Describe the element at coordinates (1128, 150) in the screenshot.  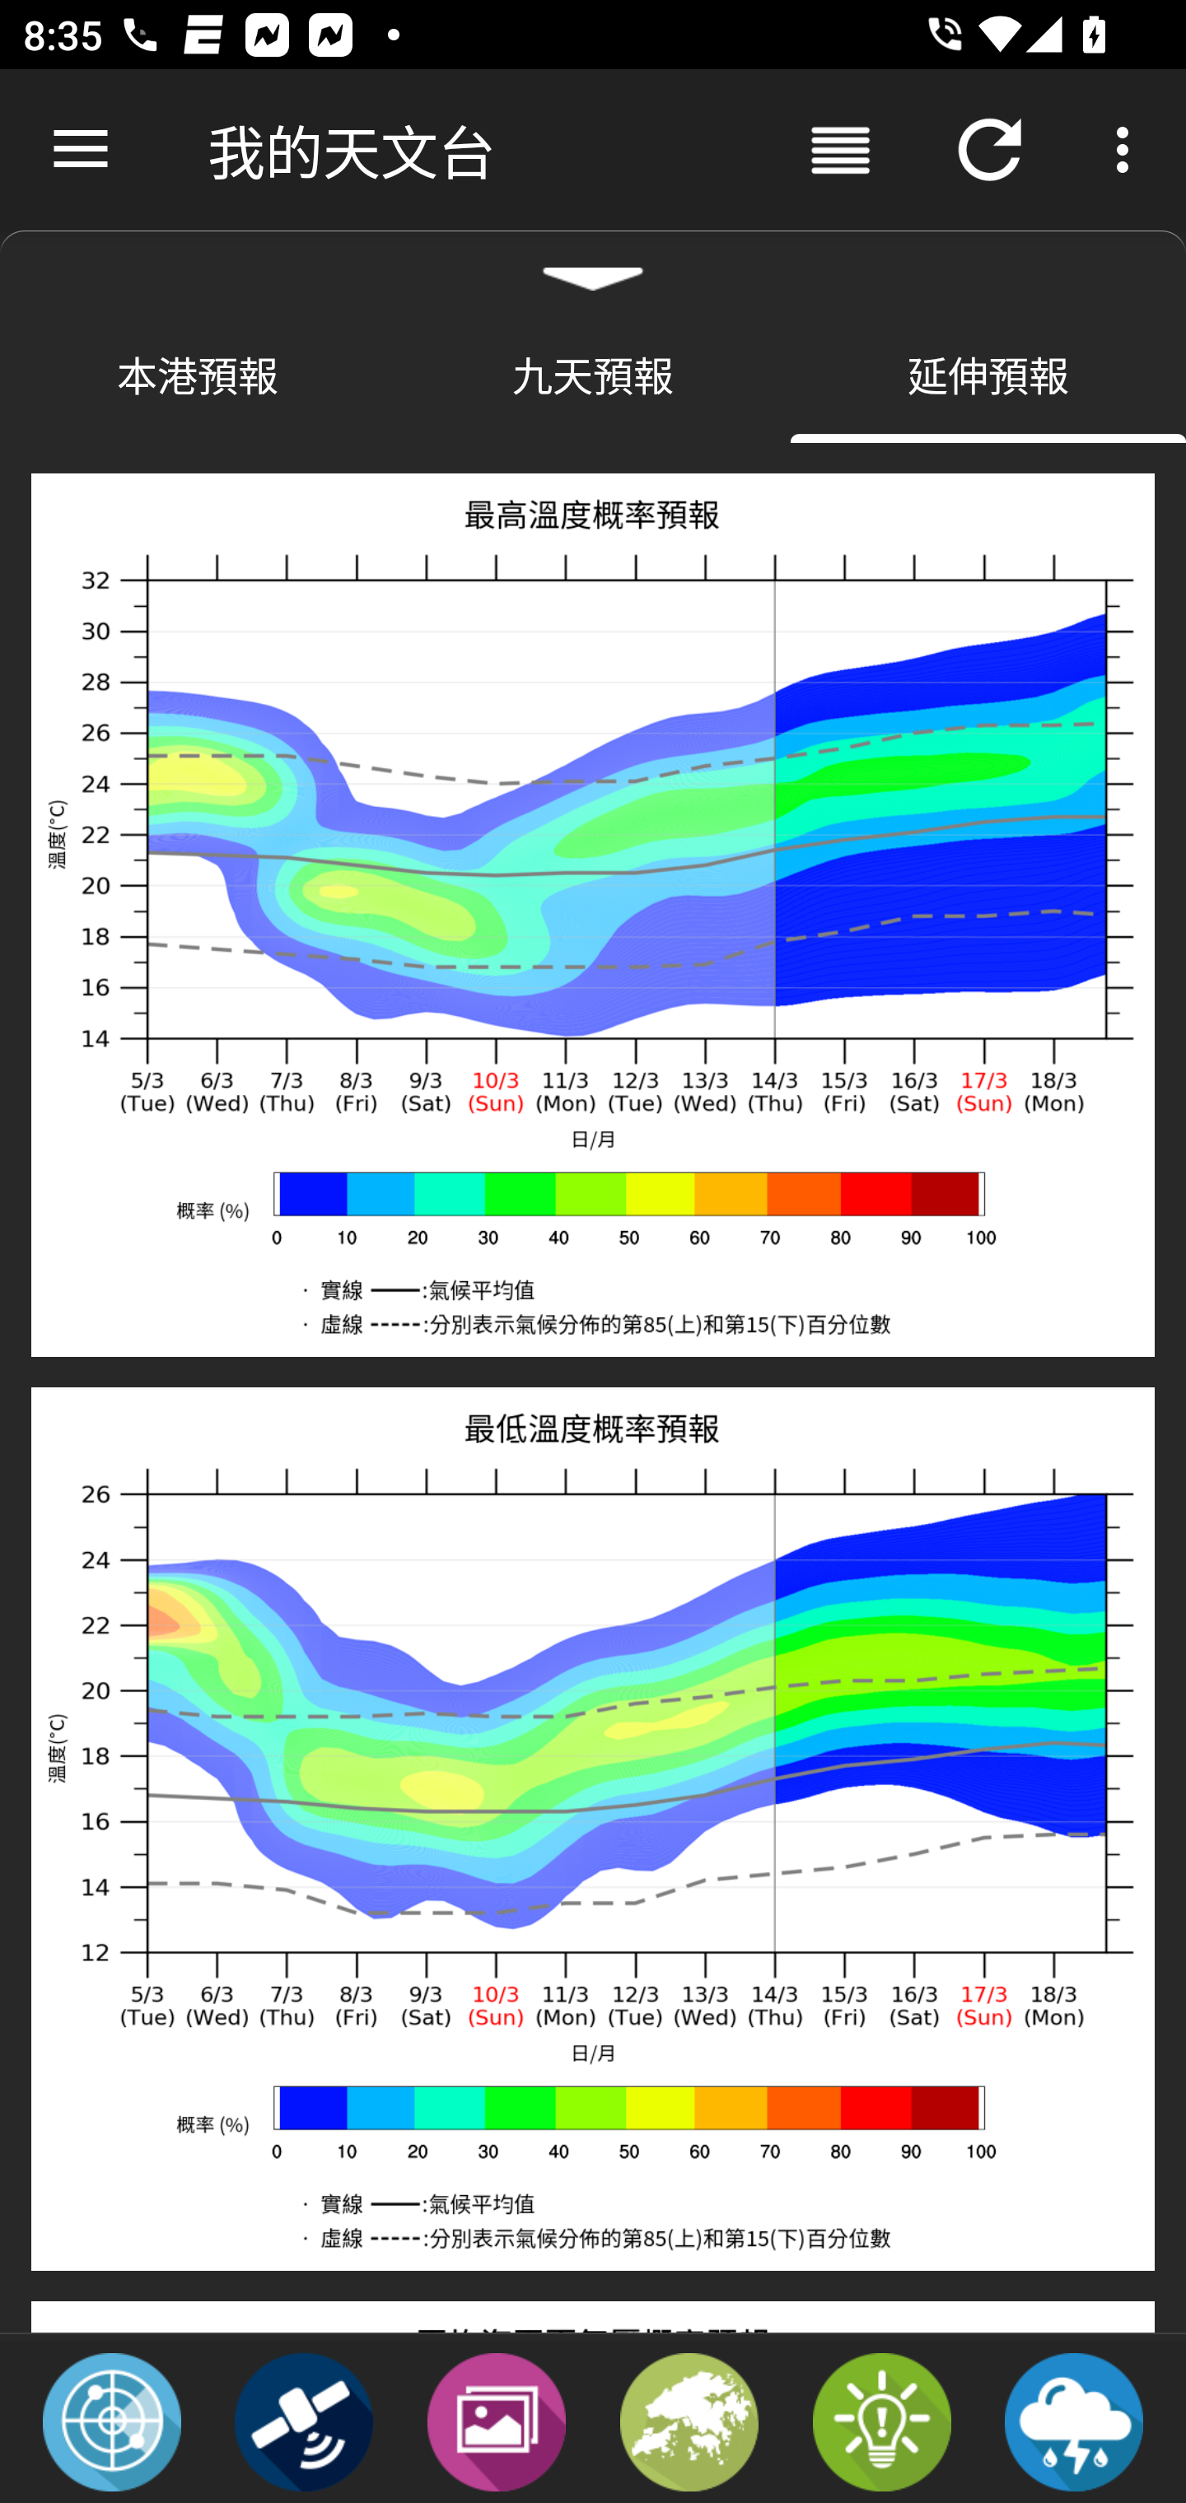
I see `更多選項` at that location.